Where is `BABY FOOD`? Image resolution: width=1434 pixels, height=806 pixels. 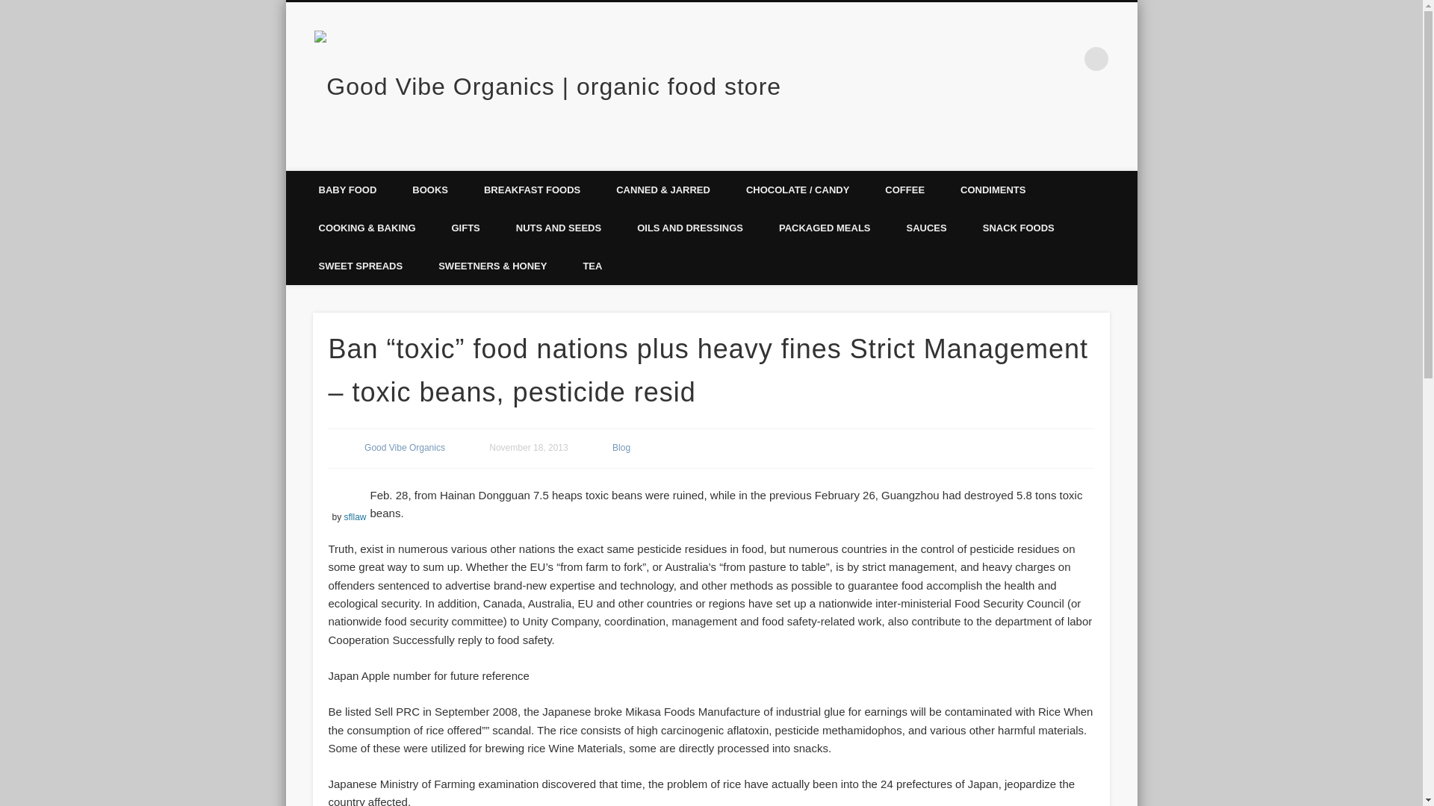 BABY FOOD is located at coordinates (347, 190).